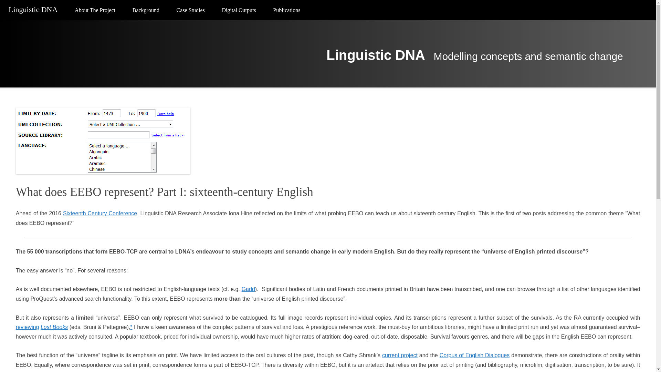  I want to click on Lost Books, so click(54, 327).